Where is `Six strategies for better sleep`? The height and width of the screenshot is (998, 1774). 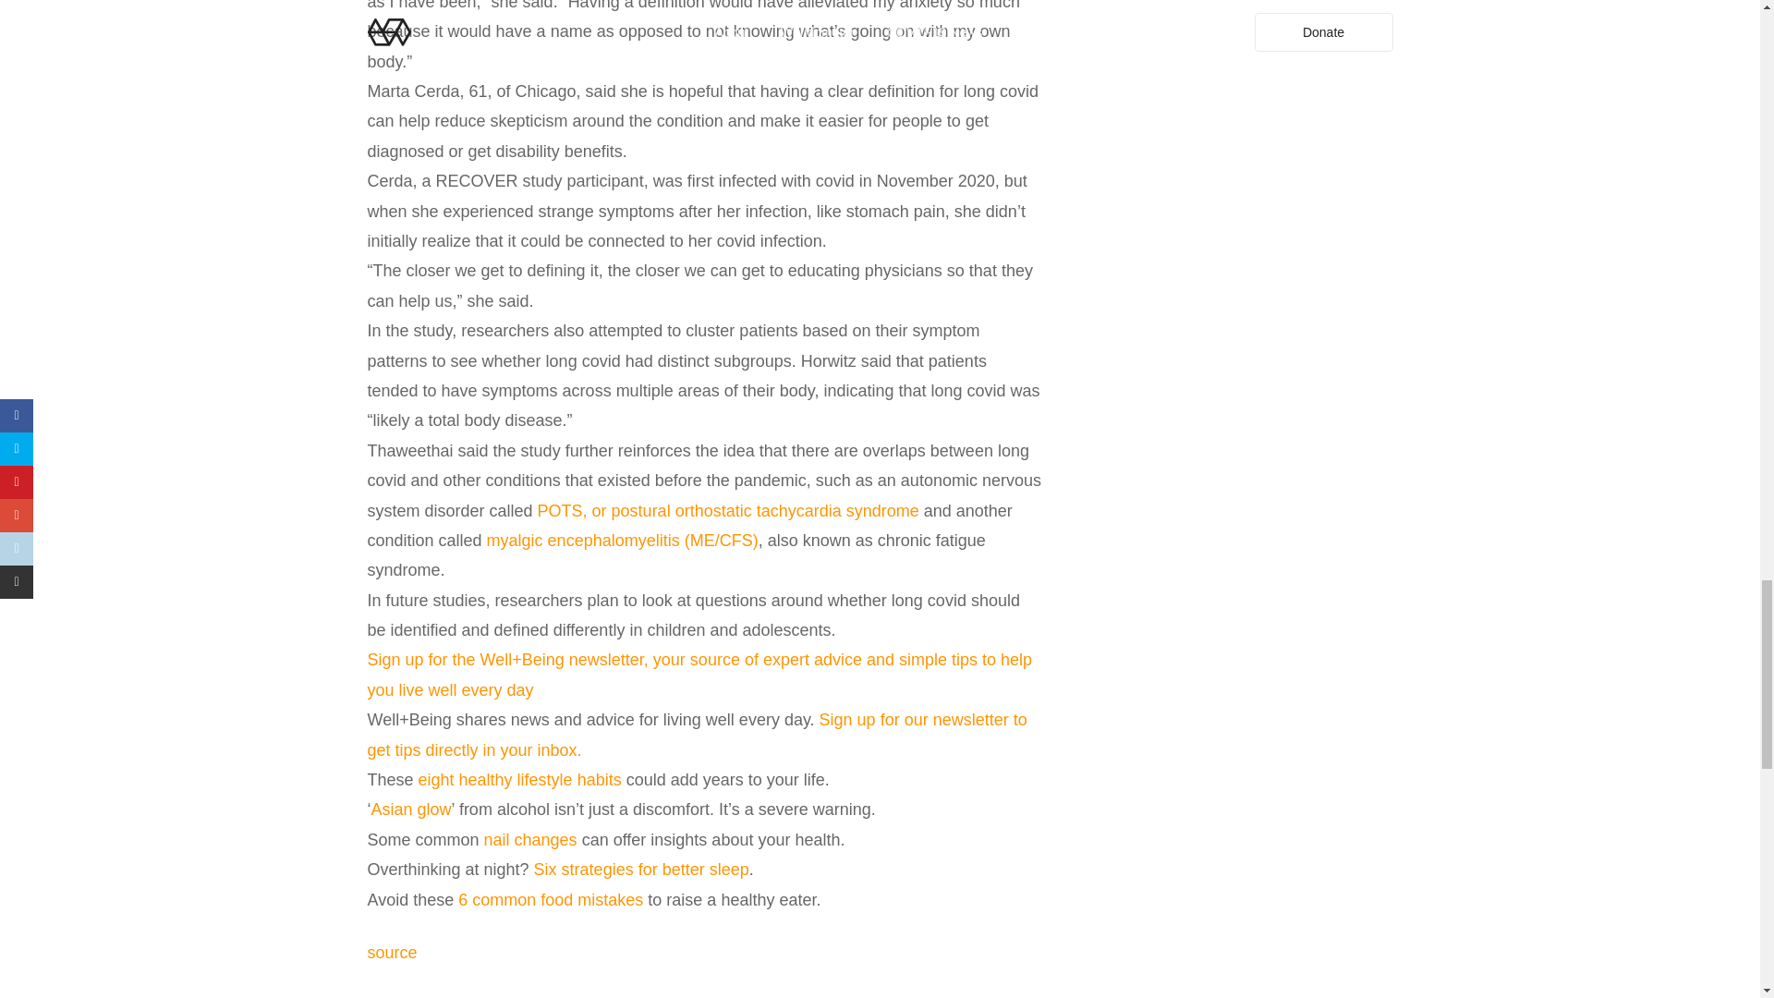
Six strategies for better sleep is located at coordinates (641, 869).